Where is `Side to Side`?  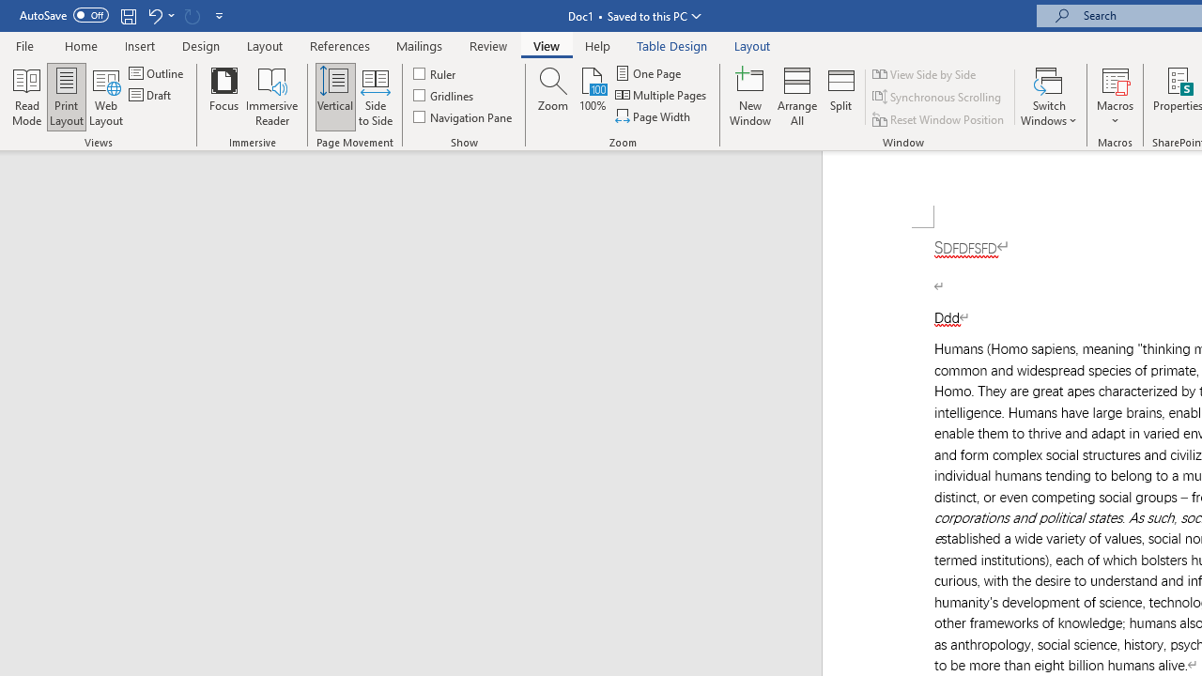
Side to Side is located at coordinates (376, 96).